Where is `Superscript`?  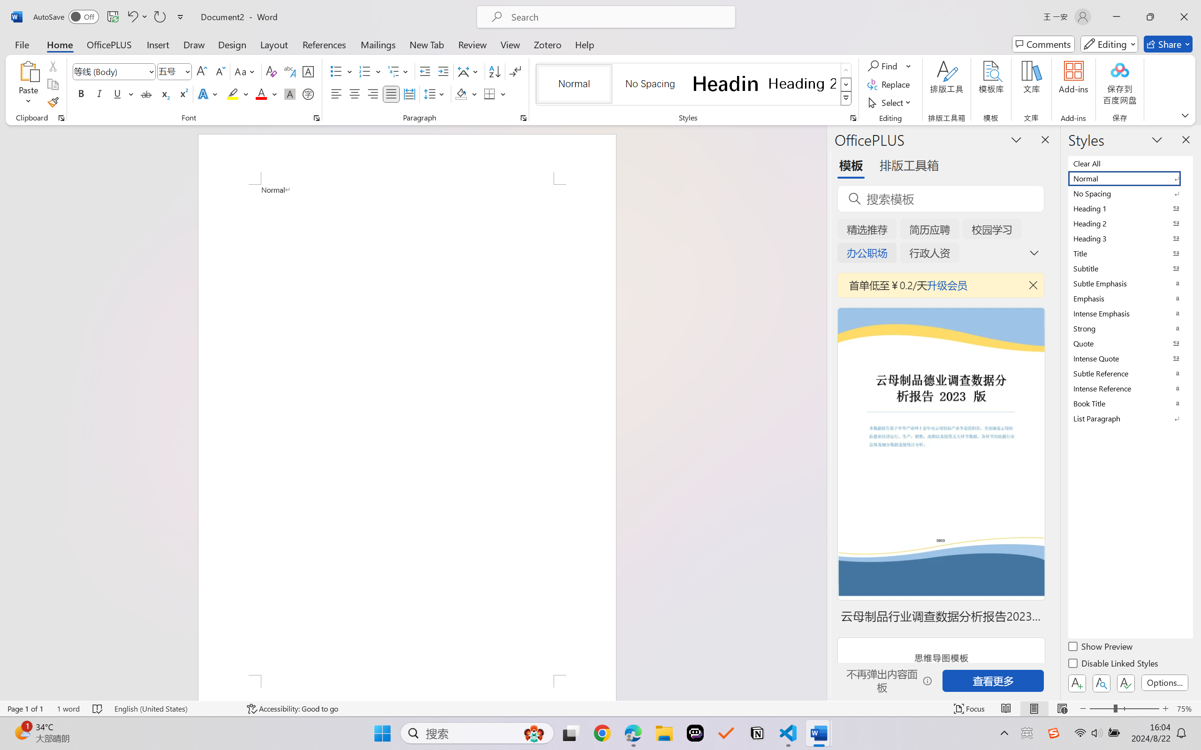
Superscript is located at coordinates (182, 94).